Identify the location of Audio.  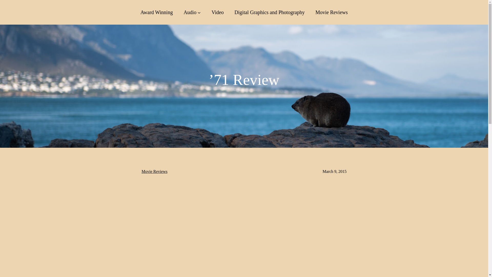
(190, 12).